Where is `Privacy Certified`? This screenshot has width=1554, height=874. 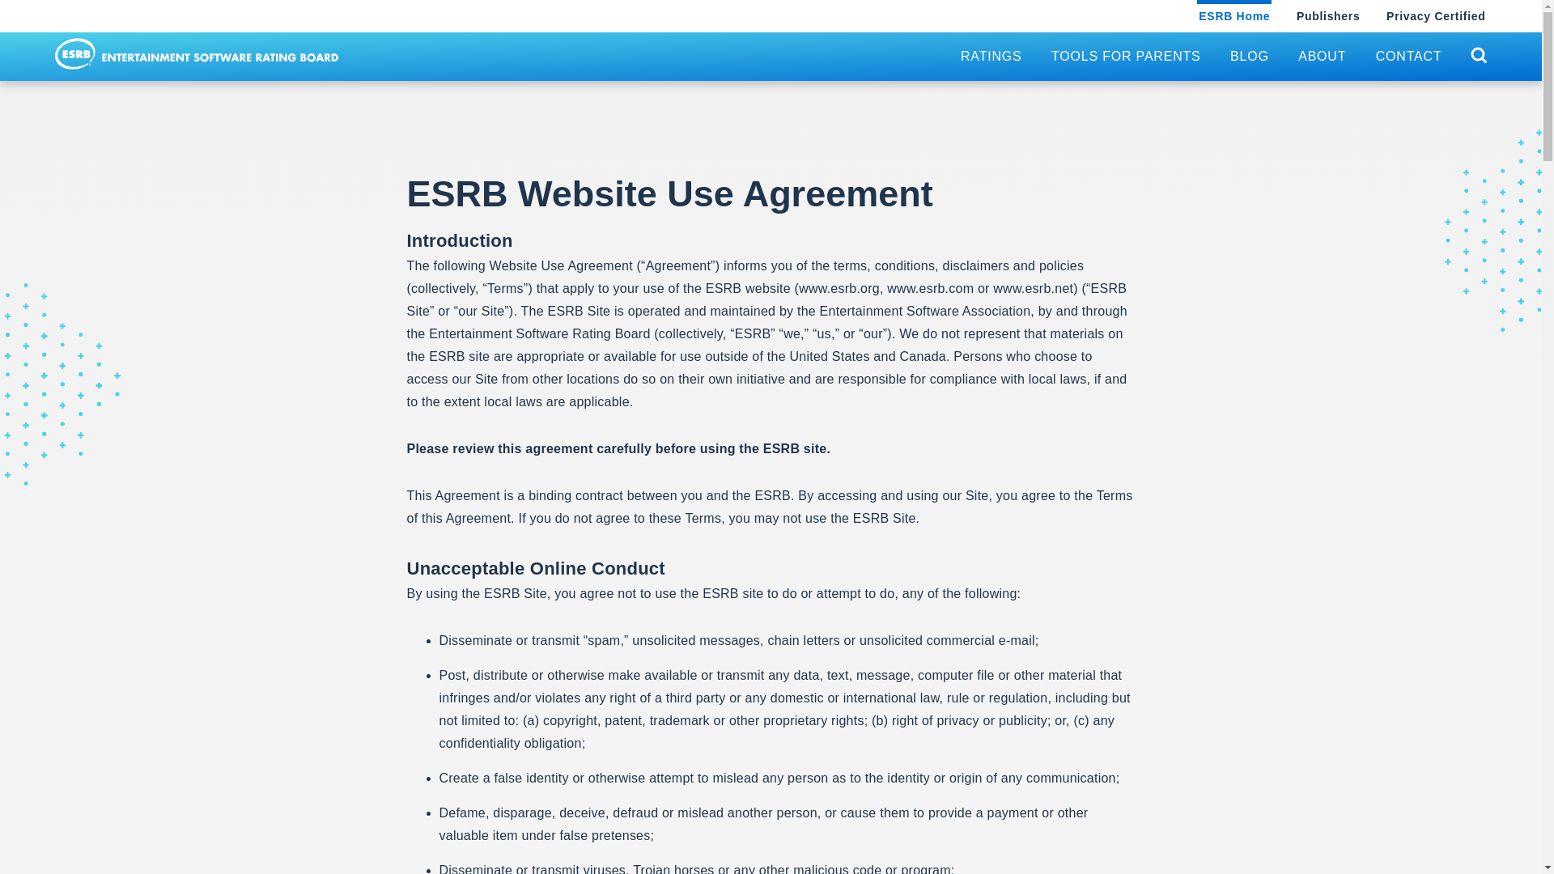
Privacy Certified is located at coordinates (1436, 16).